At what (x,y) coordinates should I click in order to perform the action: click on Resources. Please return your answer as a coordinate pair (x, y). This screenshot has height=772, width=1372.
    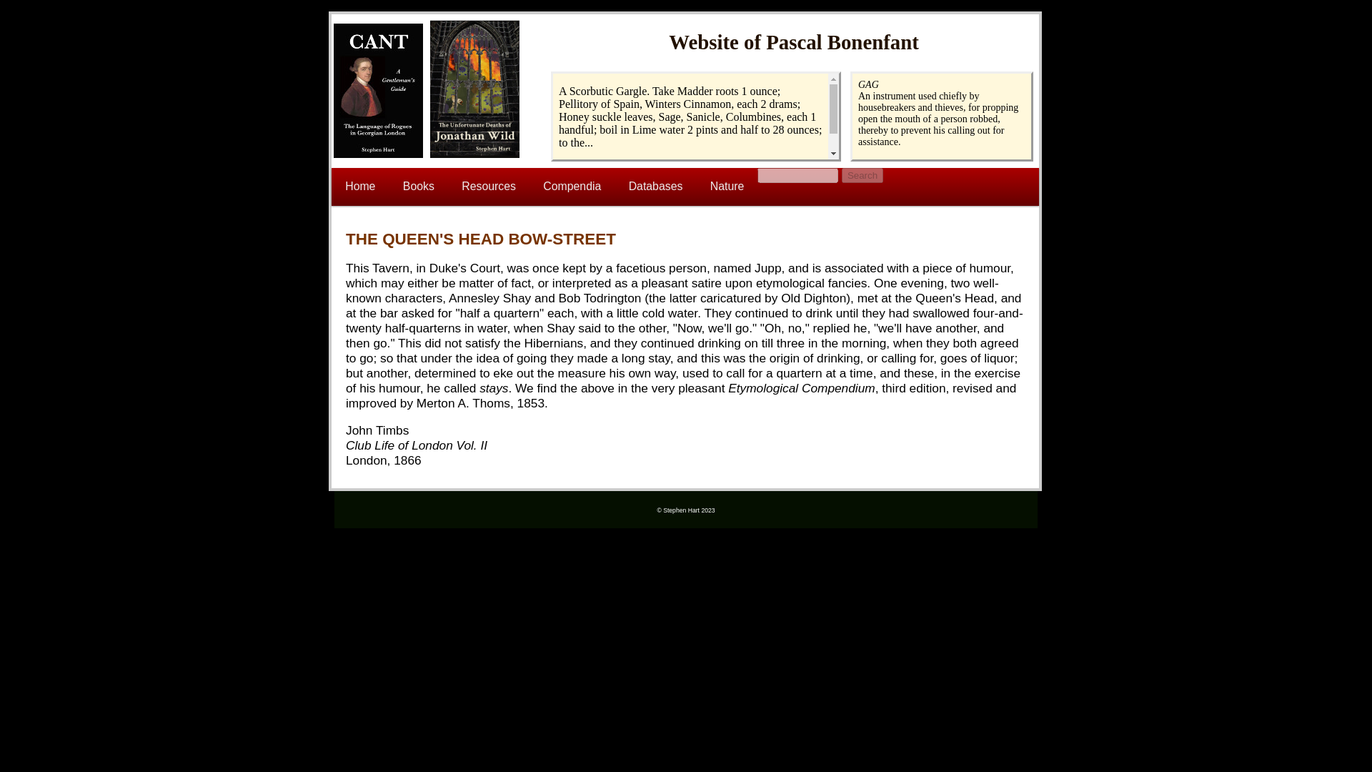
    Looking at the image, I should click on (489, 187).